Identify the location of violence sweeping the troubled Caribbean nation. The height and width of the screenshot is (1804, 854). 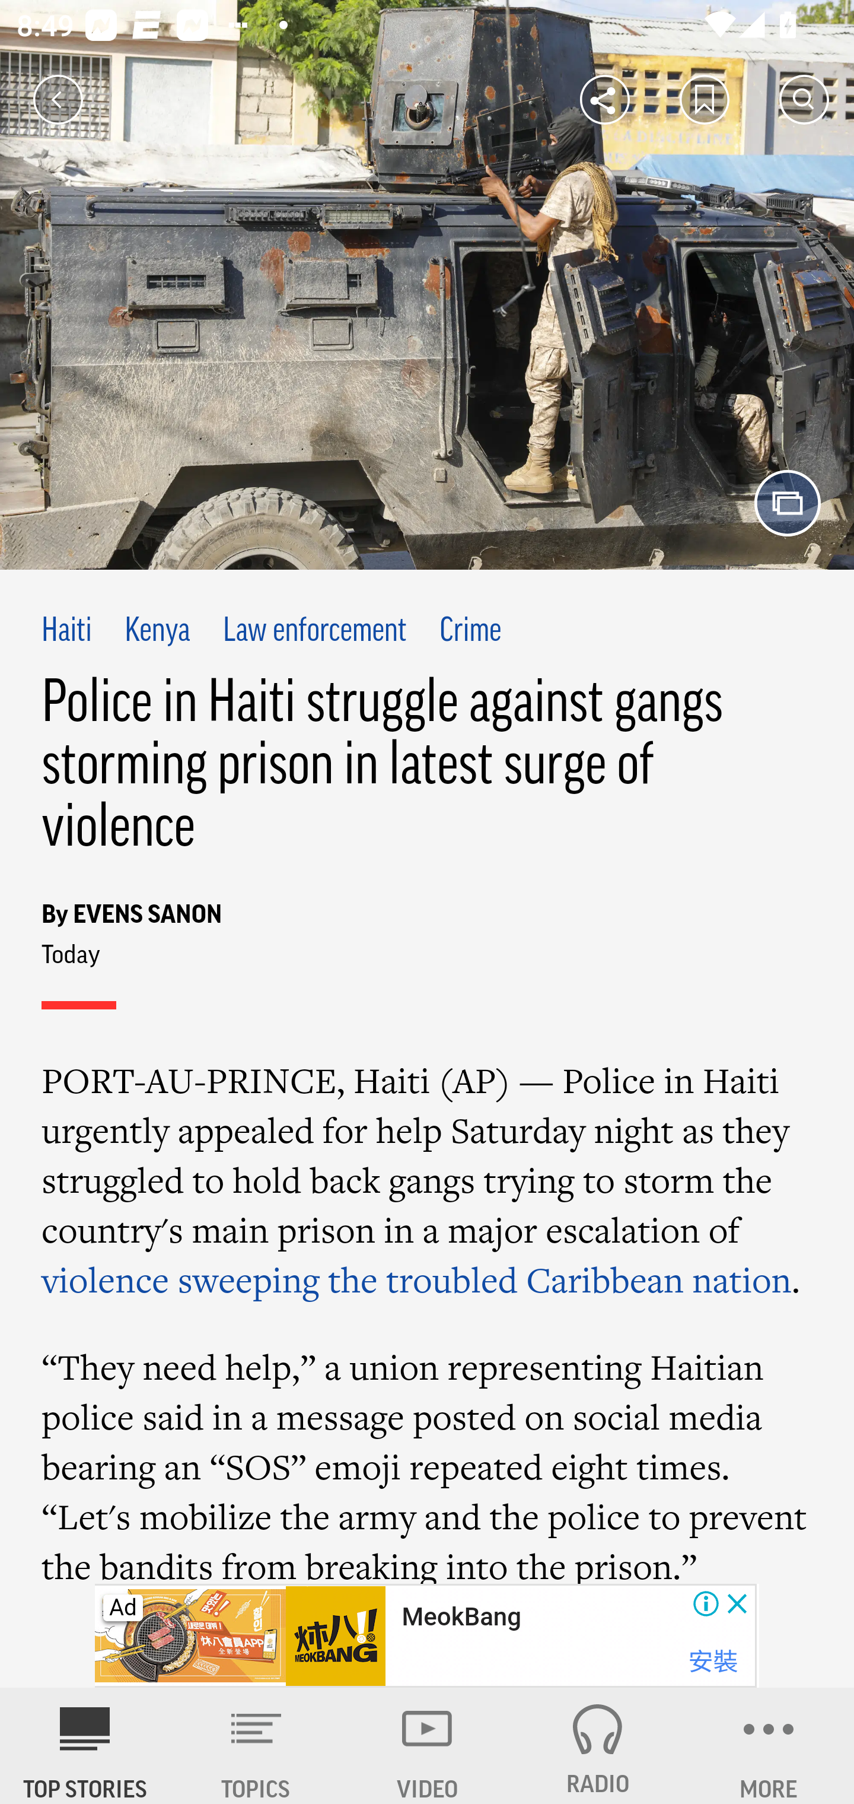
(417, 1279).